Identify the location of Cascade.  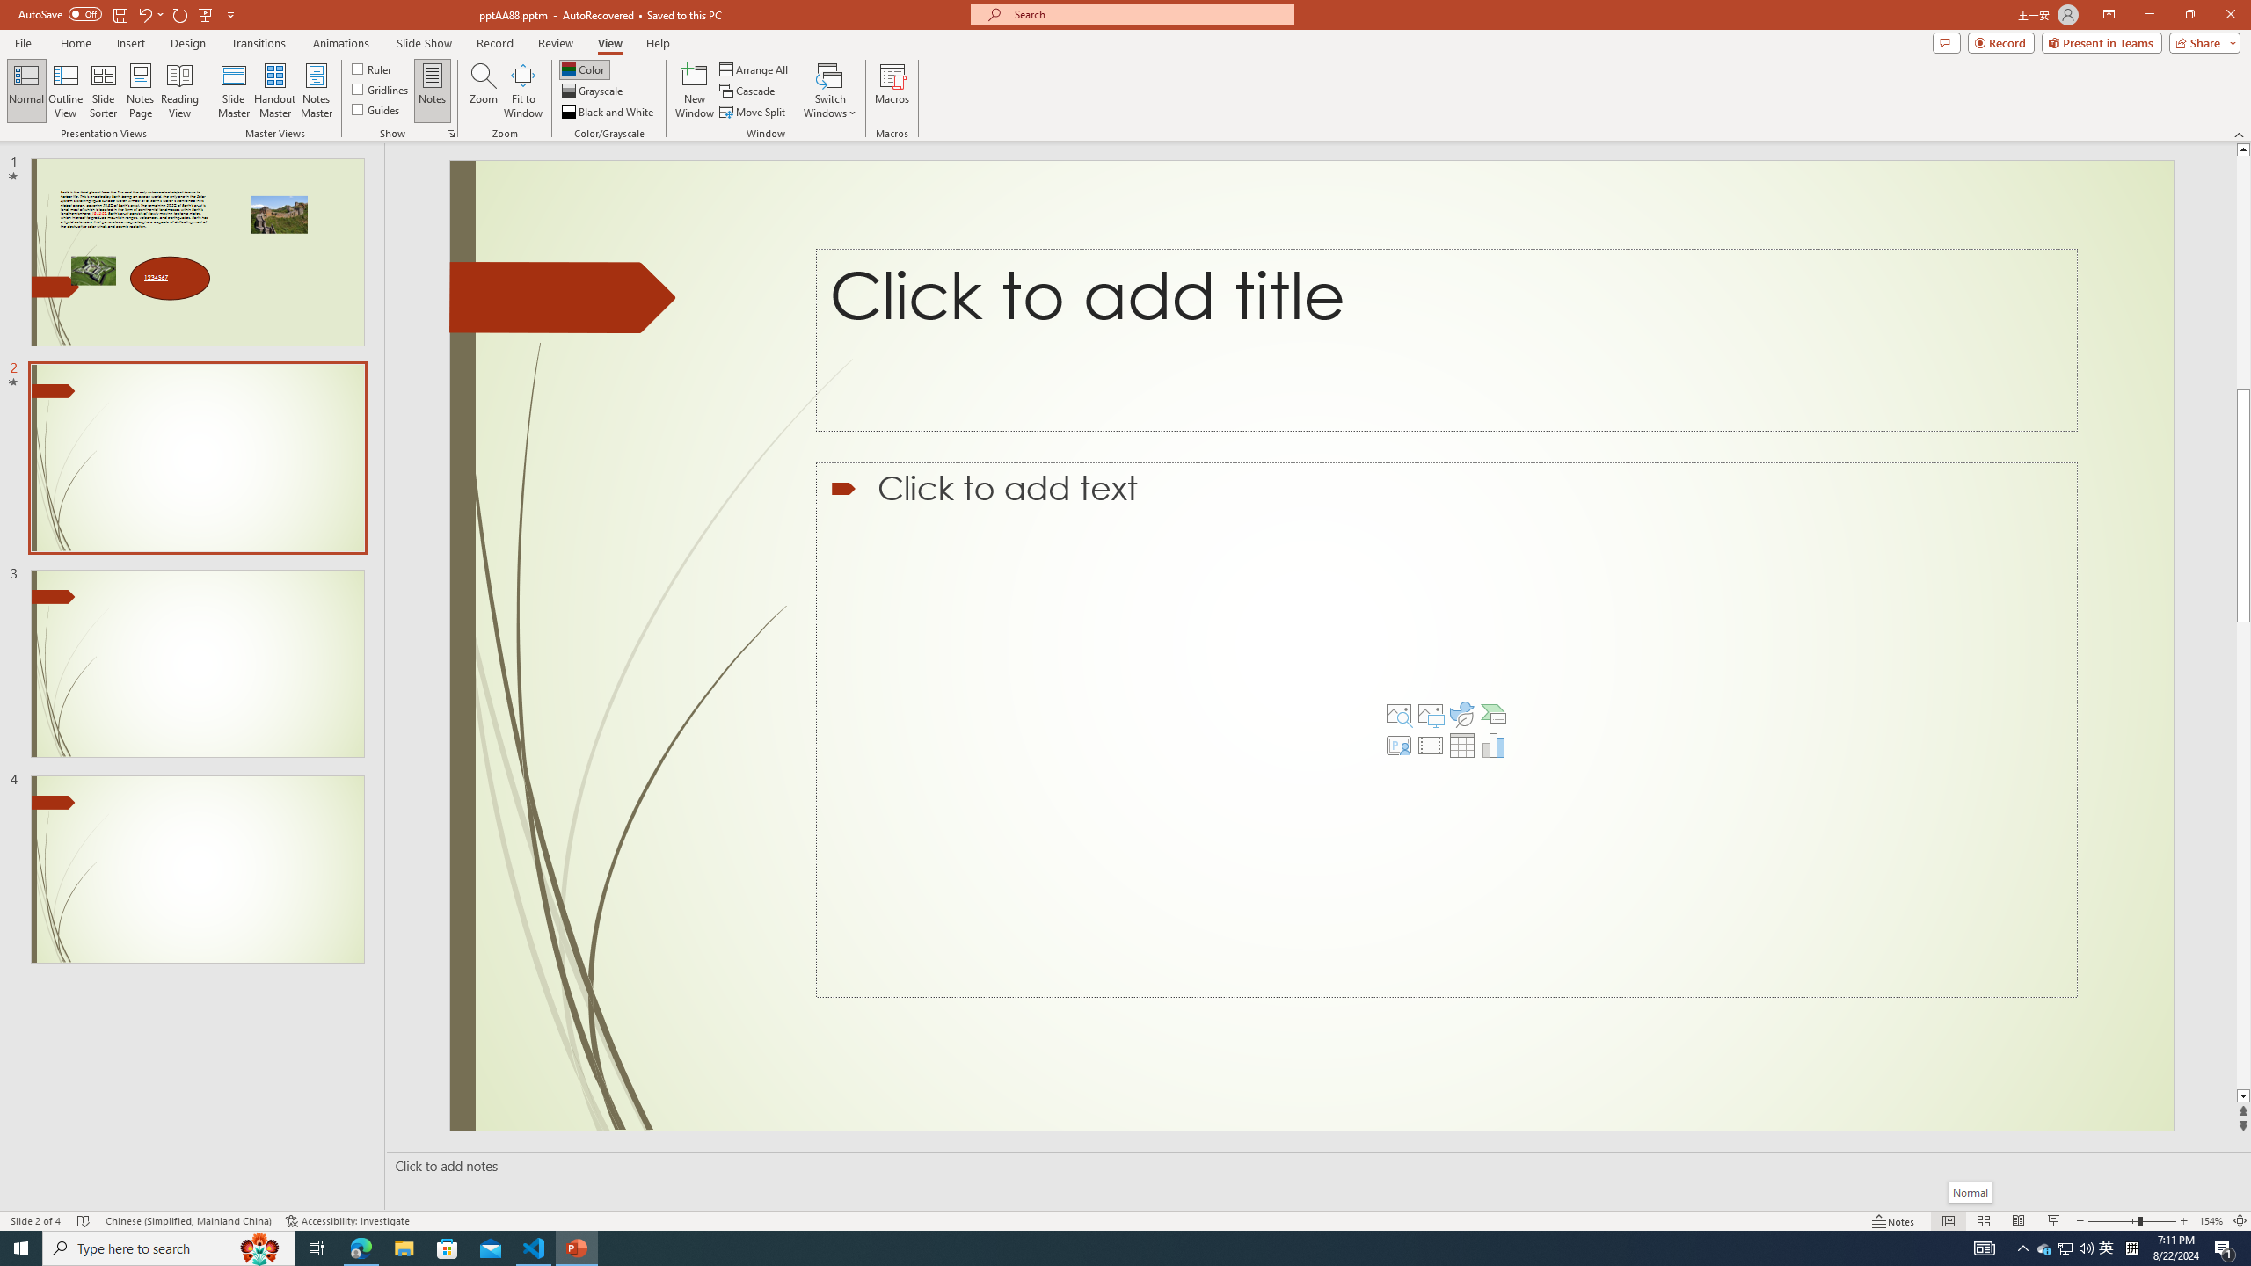
(748, 91).